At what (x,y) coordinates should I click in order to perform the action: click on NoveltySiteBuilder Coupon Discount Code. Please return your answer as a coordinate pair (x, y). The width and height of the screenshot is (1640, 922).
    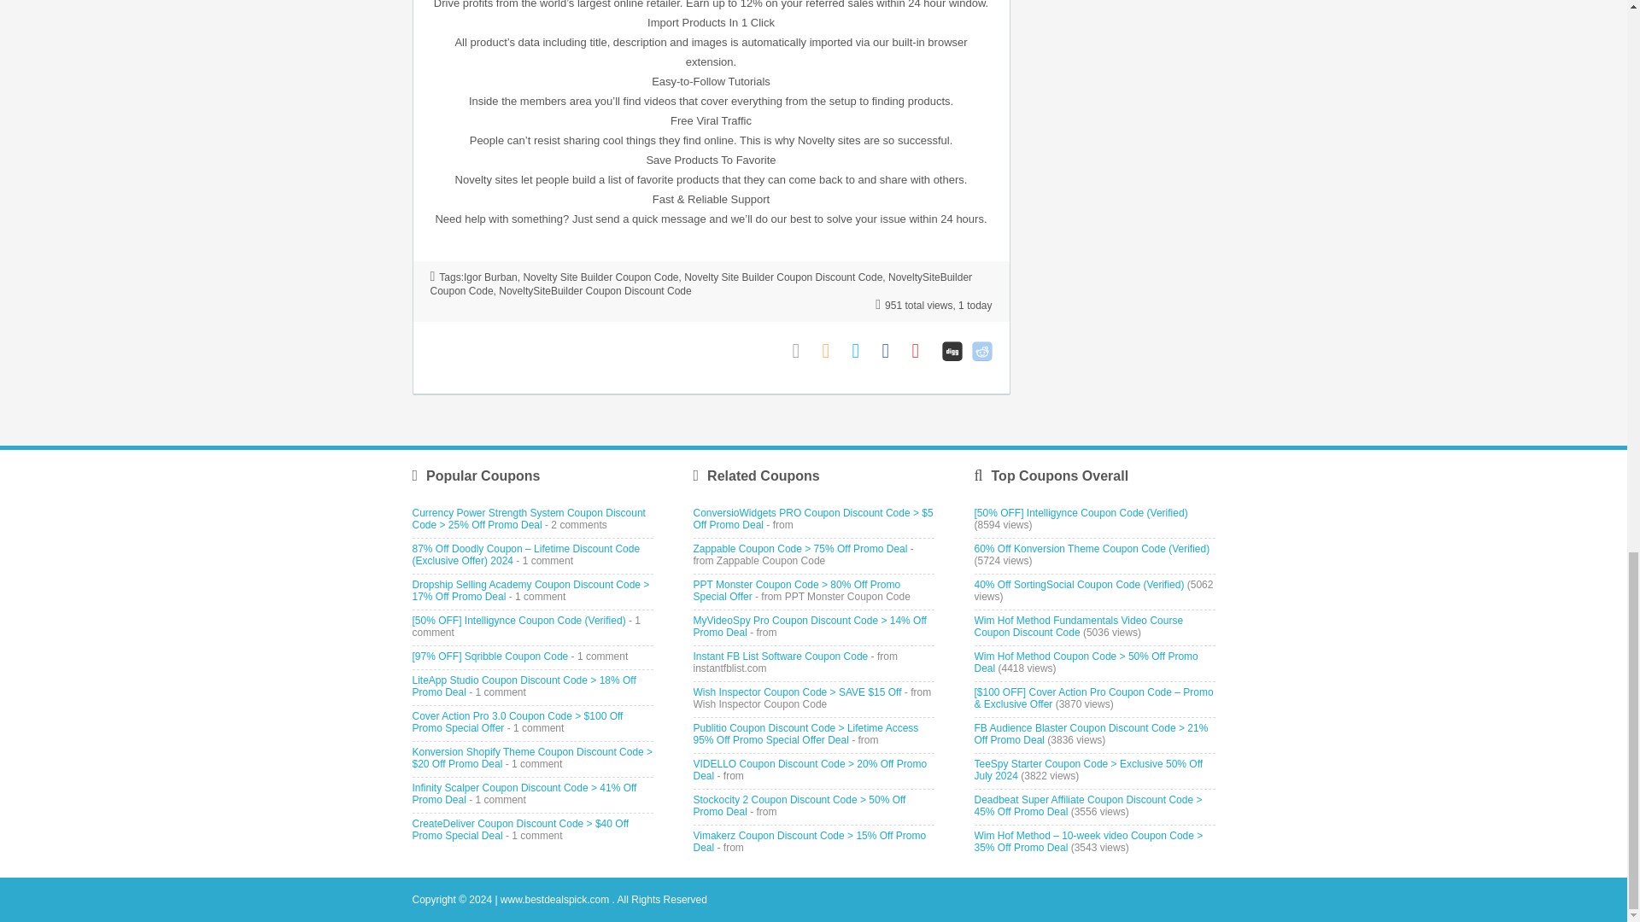
    Looking at the image, I should click on (594, 290).